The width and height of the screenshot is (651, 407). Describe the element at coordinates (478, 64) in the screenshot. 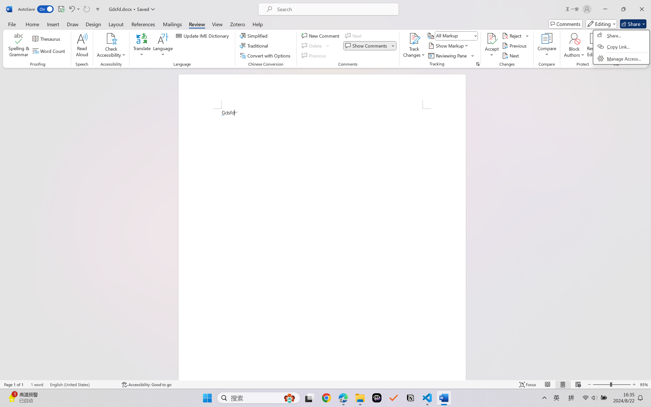

I see `Change Tracking Options...` at that location.